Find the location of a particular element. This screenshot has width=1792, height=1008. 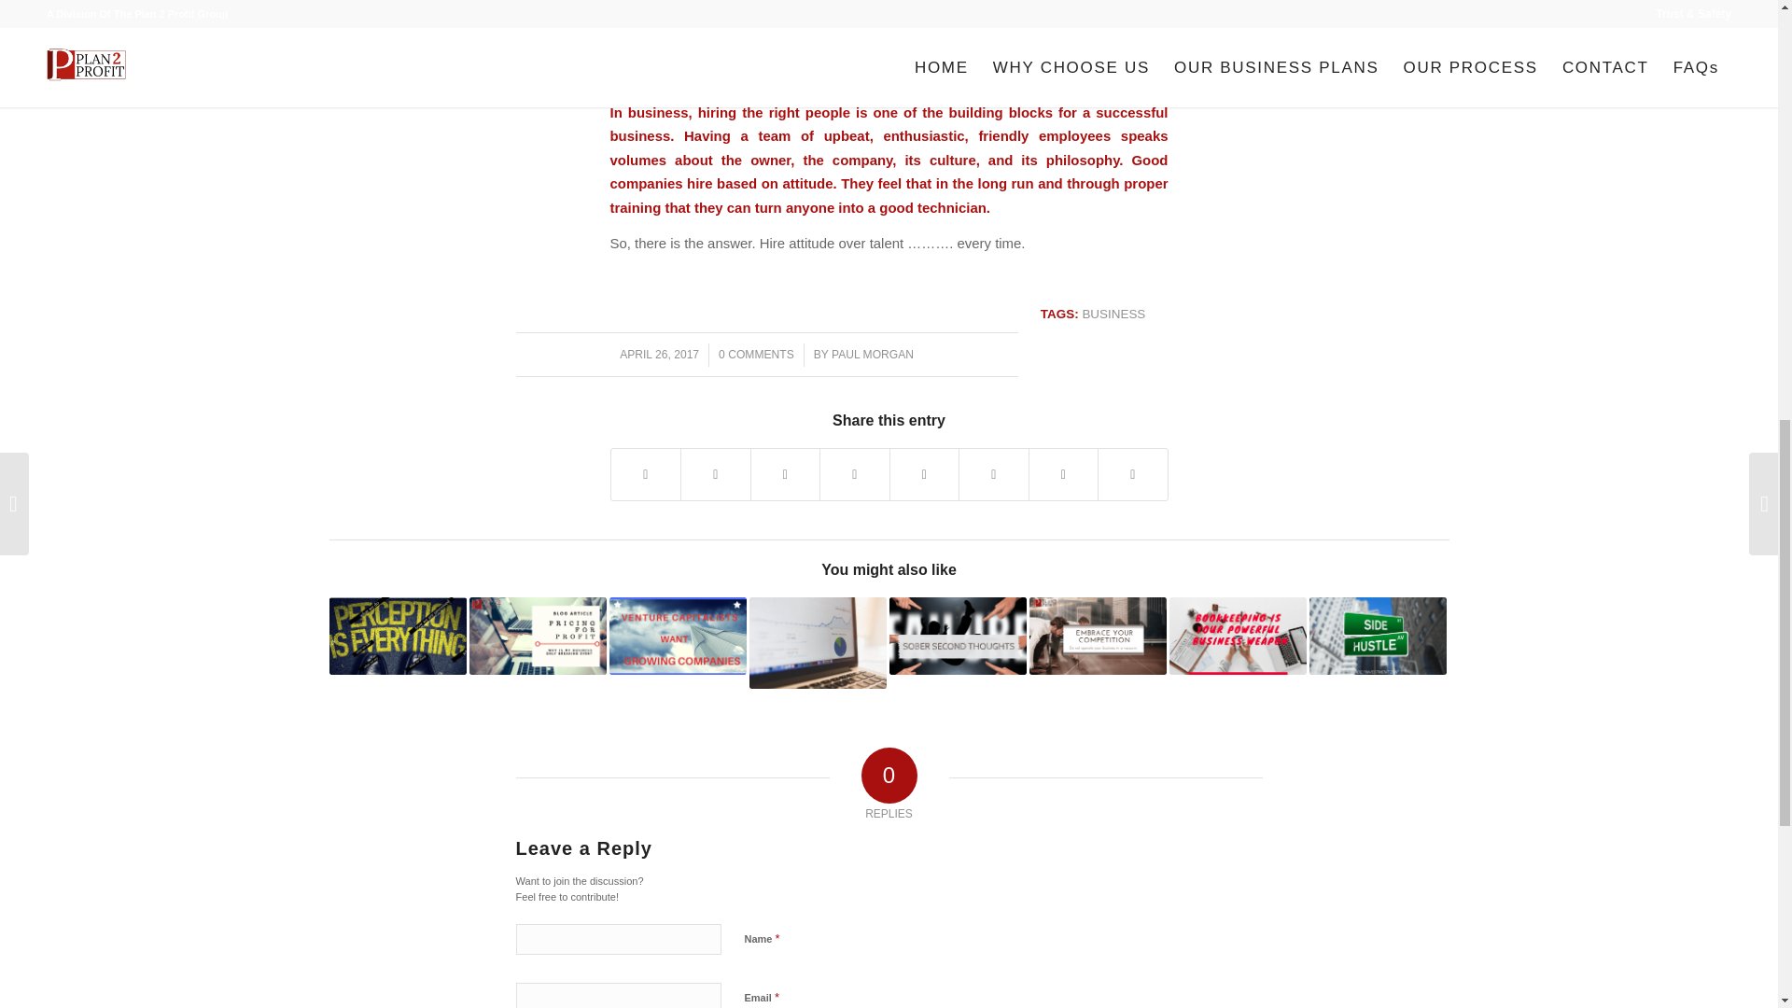

PAUL MORGAN is located at coordinates (872, 354).